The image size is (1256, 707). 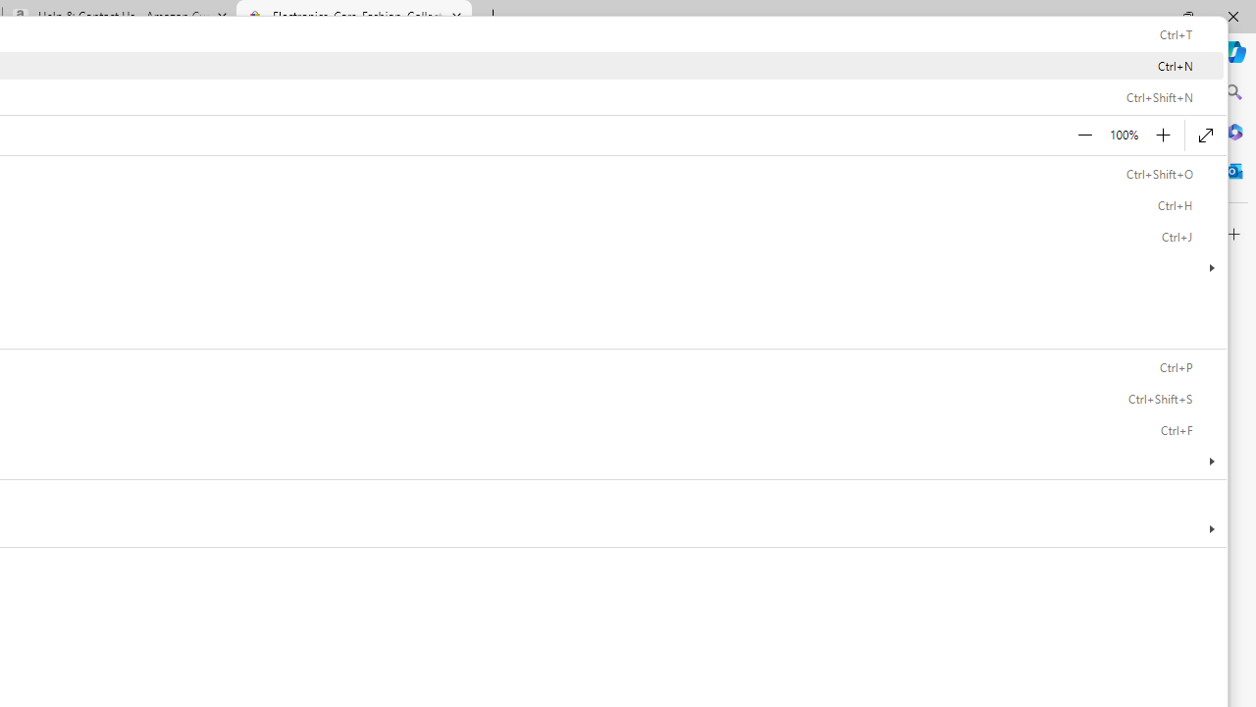 What do you see at coordinates (392, 195) in the screenshot?
I see `Deals` at bounding box center [392, 195].